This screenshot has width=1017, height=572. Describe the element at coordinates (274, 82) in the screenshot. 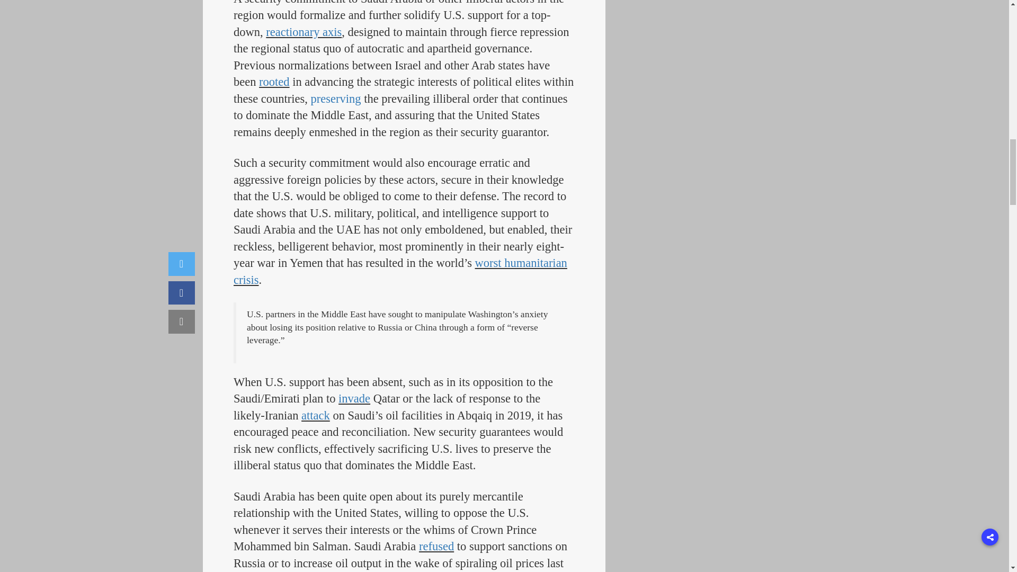

I see `rooted` at that location.